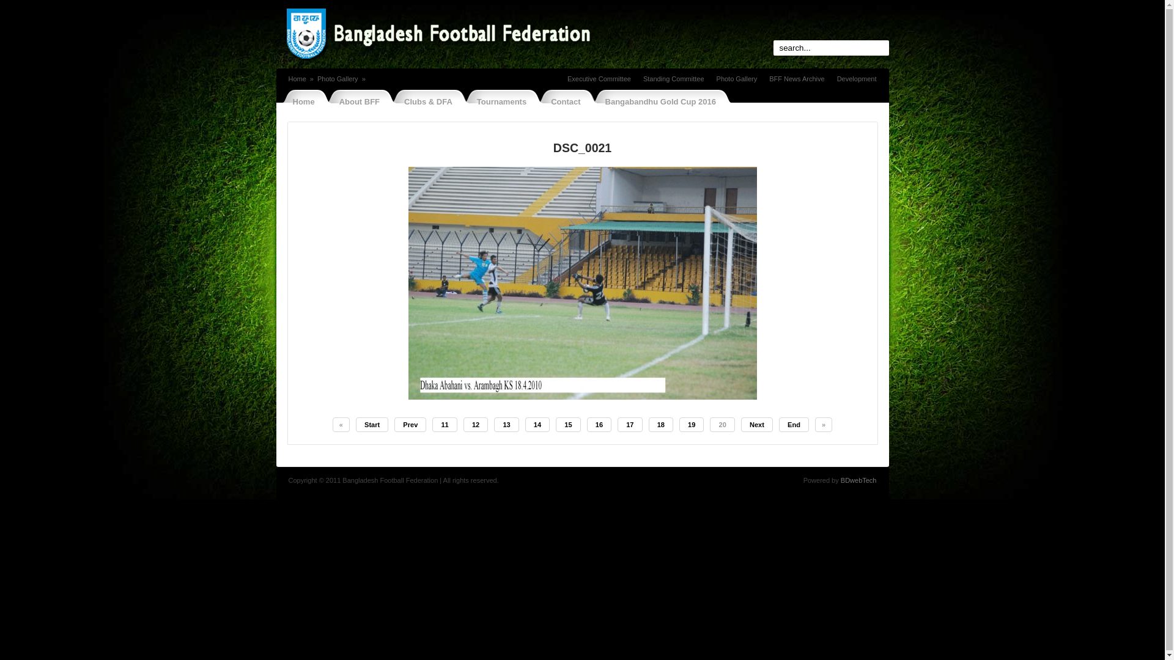  Describe the element at coordinates (297, 79) in the screenshot. I see `Home` at that location.